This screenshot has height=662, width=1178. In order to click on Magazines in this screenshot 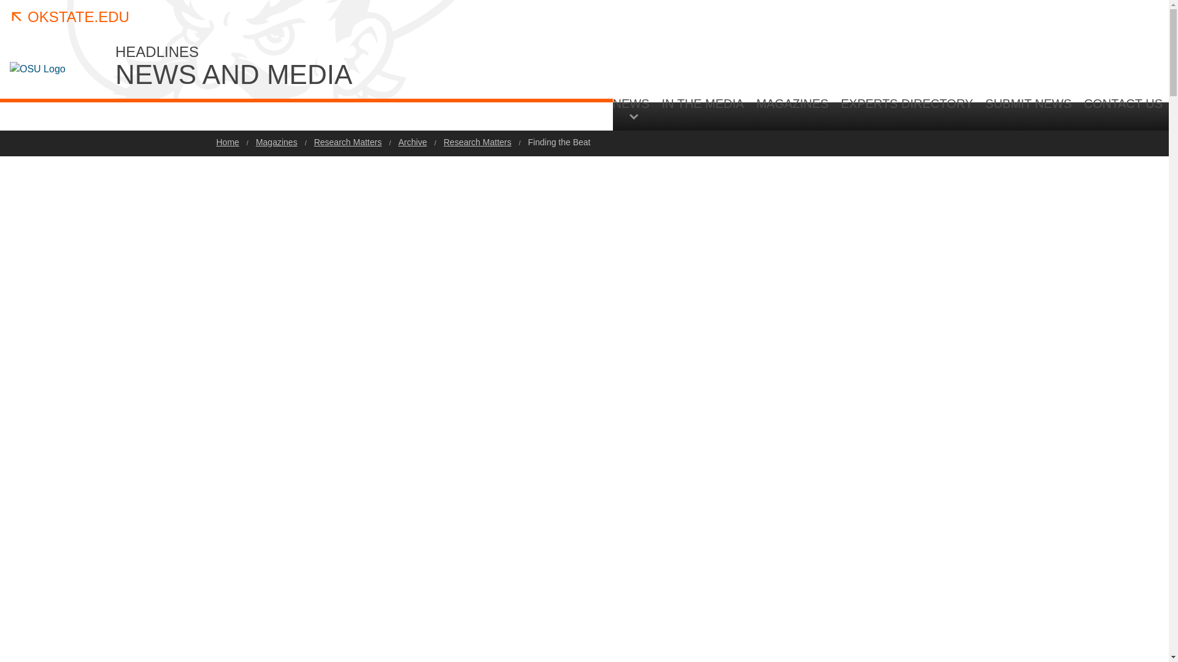, I will do `click(276, 142)`.